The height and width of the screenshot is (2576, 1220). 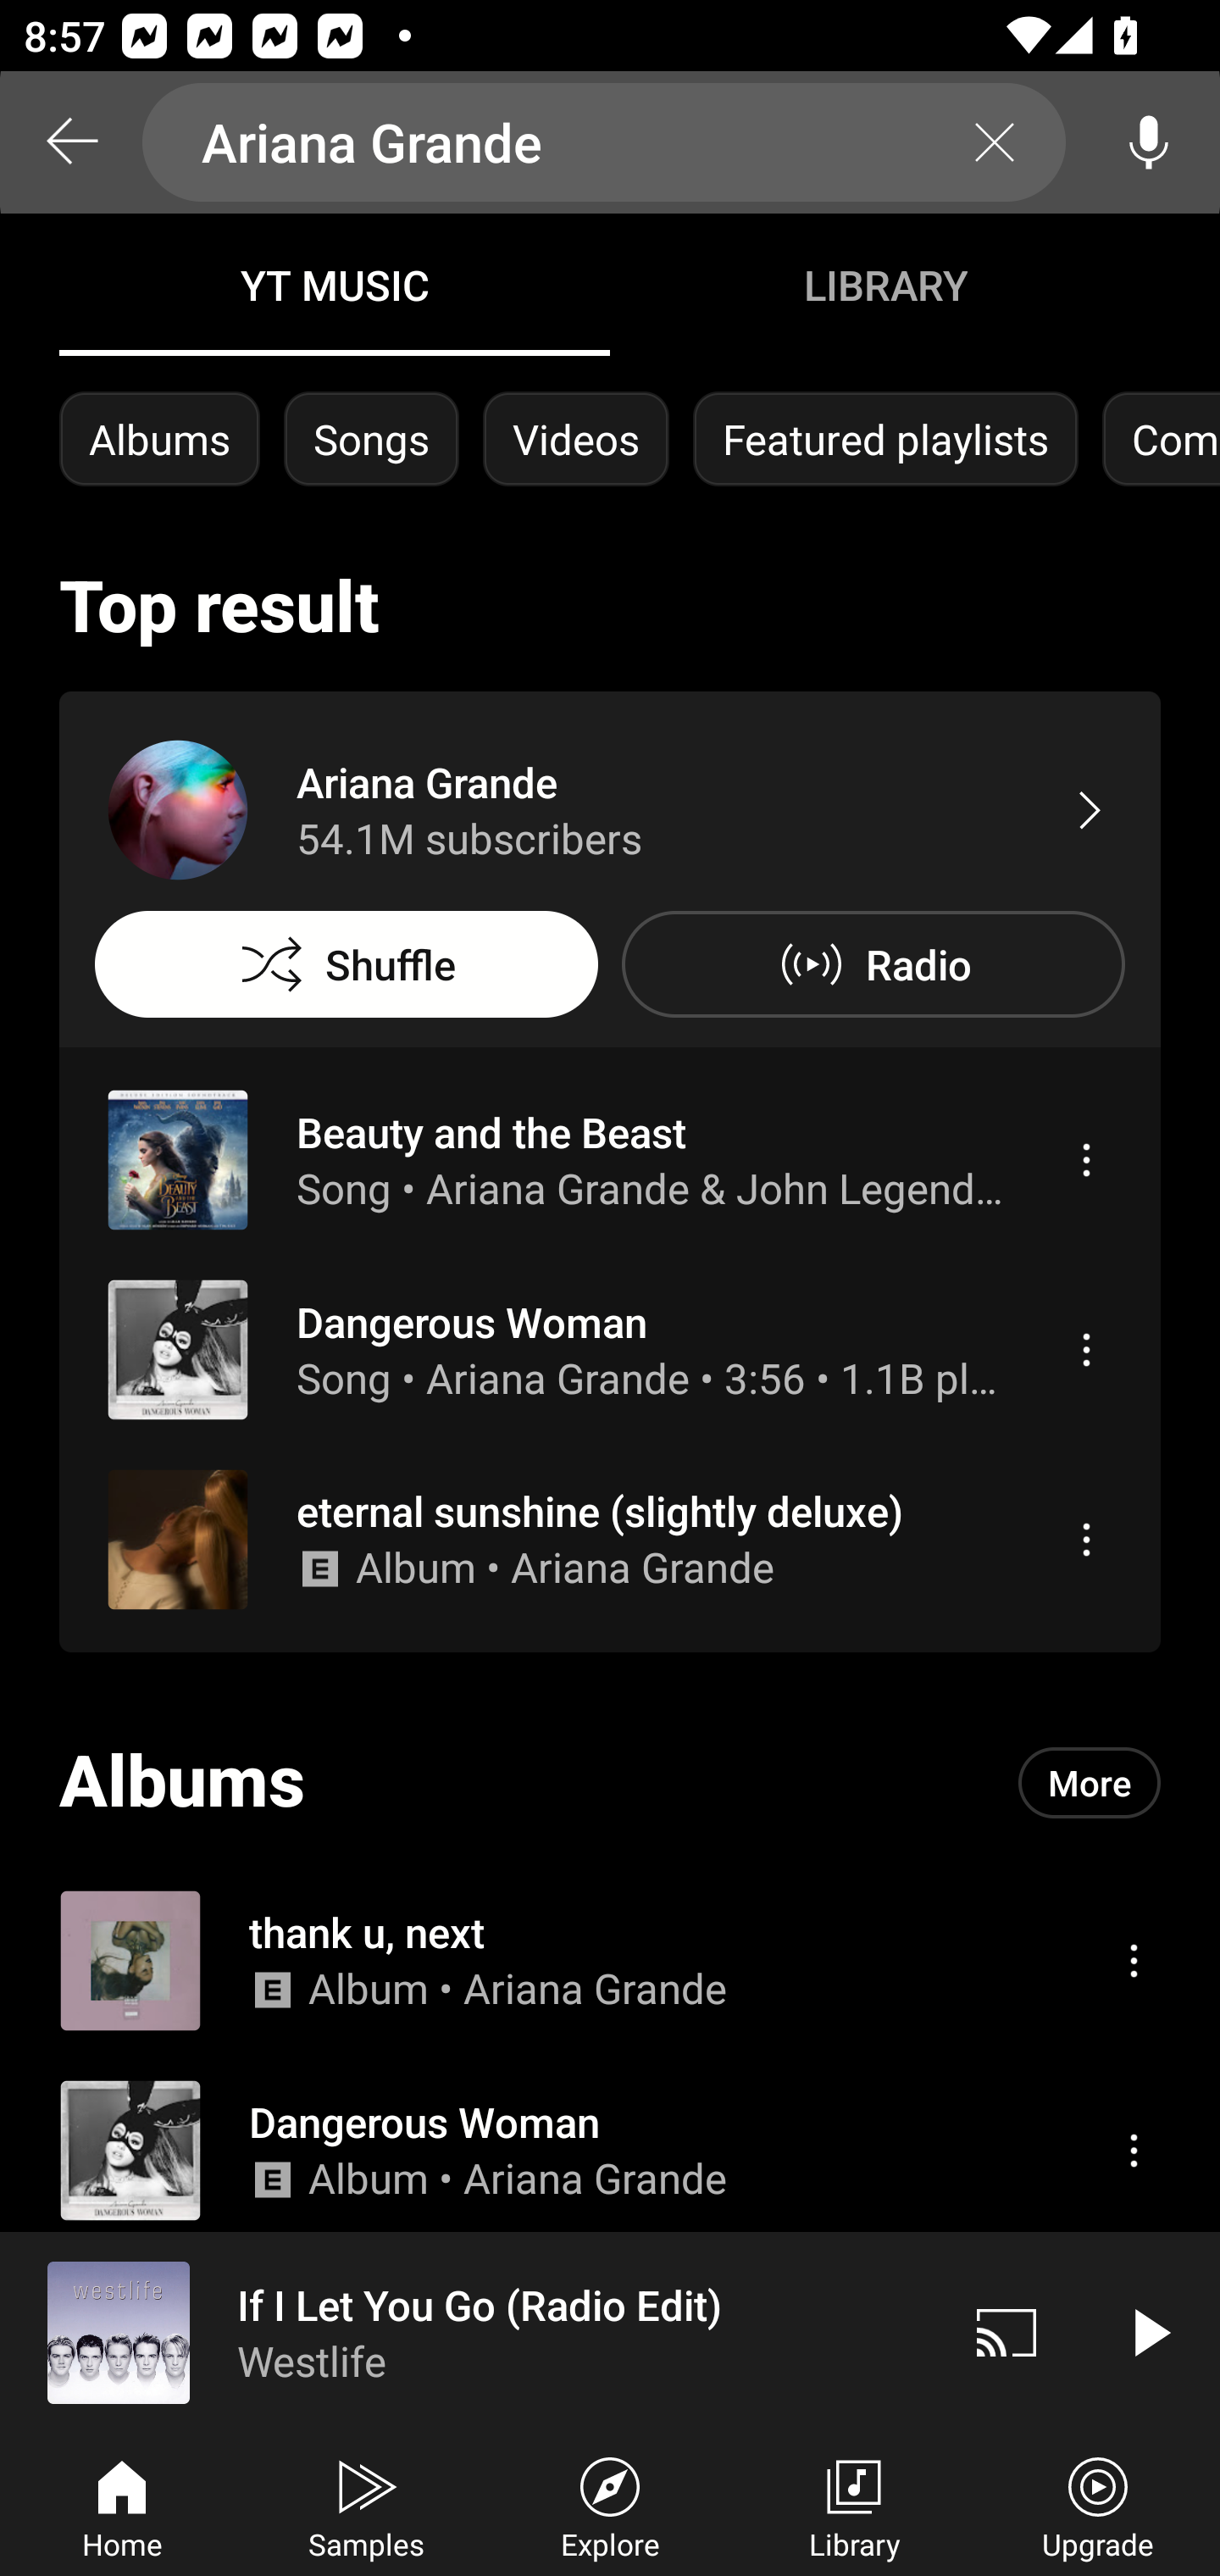 What do you see at coordinates (1134, 1960) in the screenshot?
I see `Menu` at bounding box center [1134, 1960].